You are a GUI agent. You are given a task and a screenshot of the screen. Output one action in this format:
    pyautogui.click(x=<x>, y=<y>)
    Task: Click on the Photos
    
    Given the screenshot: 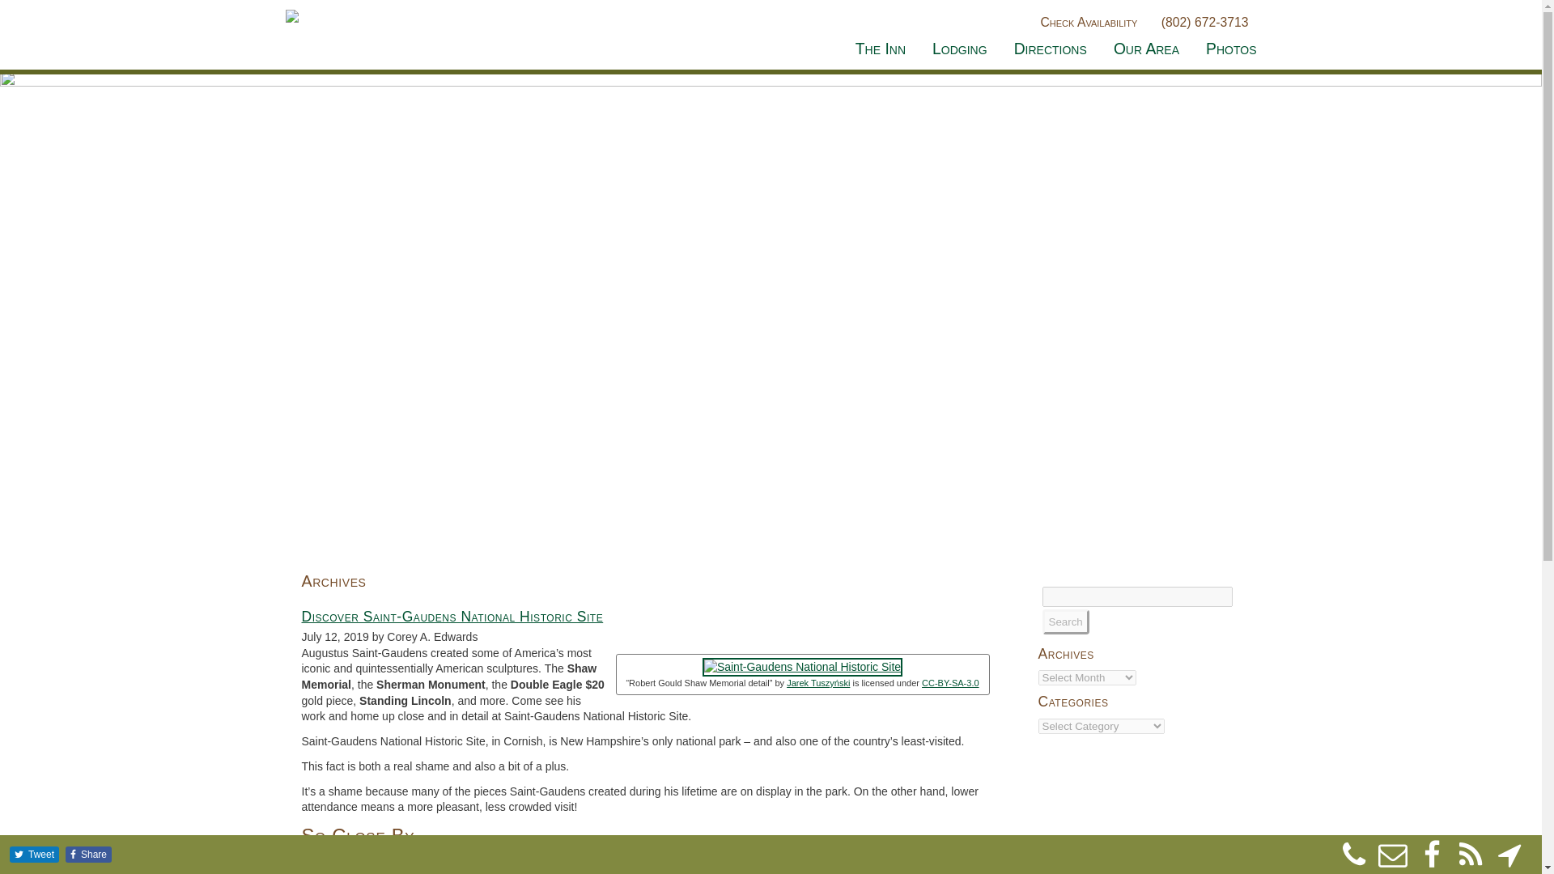 What is the action you would take?
    pyautogui.click(x=1224, y=49)
    